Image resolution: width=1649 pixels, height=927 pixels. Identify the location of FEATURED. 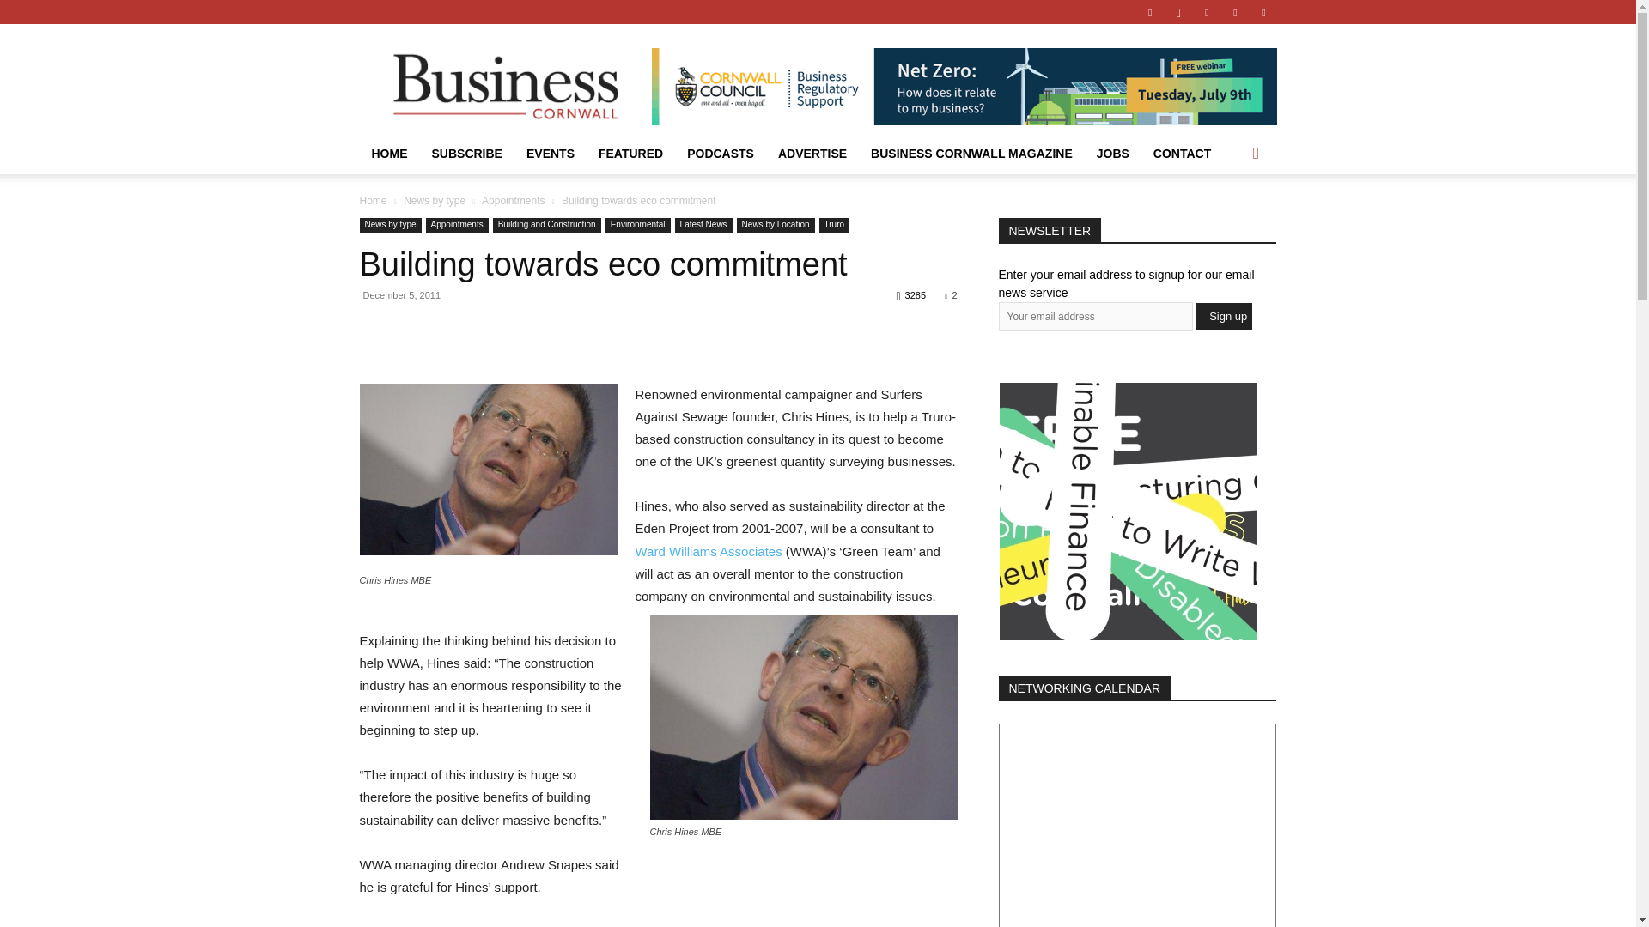
(630, 154).